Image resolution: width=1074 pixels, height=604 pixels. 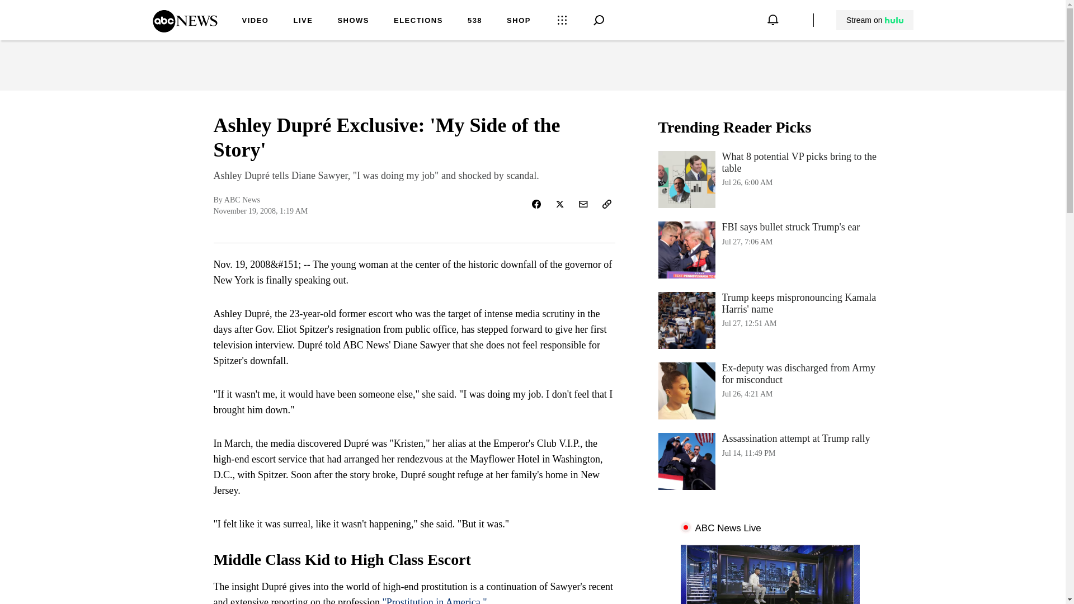 What do you see at coordinates (185, 29) in the screenshot?
I see `Stream on` at bounding box center [185, 29].